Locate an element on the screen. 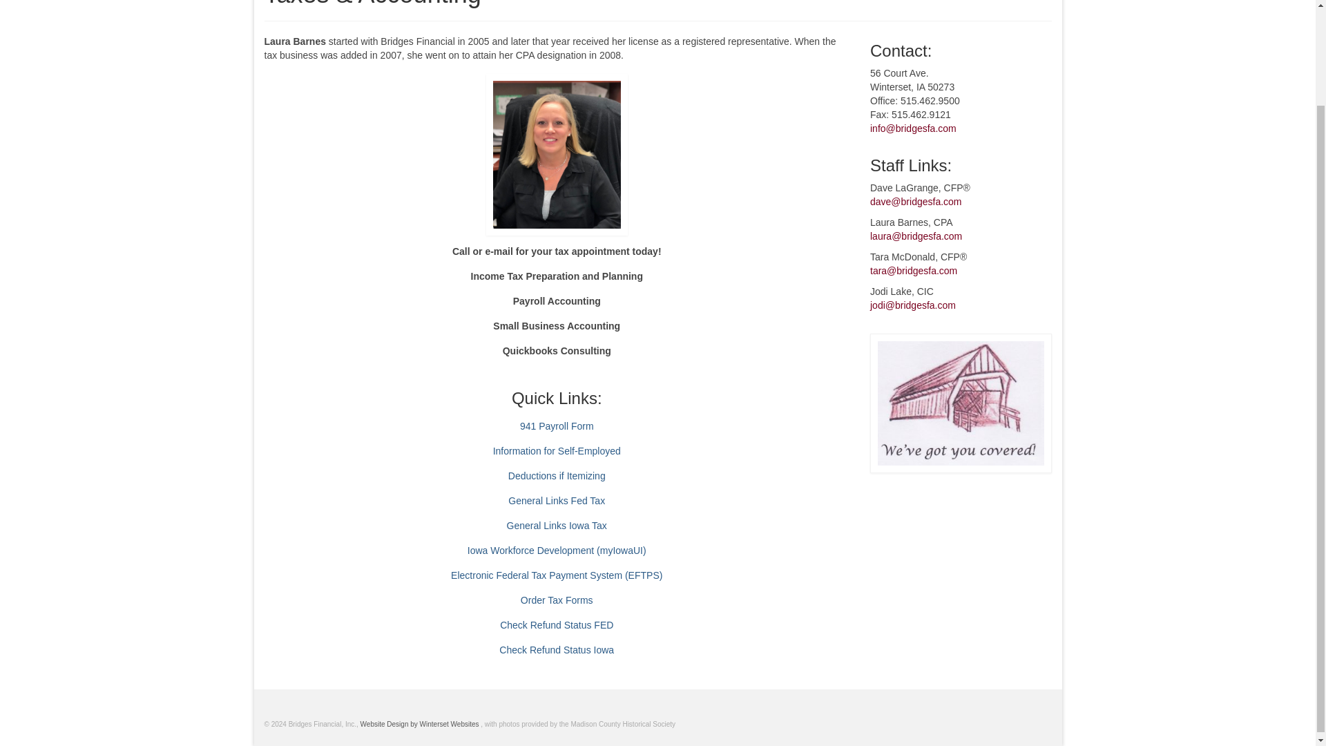  Deductions if Itemizing is located at coordinates (557, 475).